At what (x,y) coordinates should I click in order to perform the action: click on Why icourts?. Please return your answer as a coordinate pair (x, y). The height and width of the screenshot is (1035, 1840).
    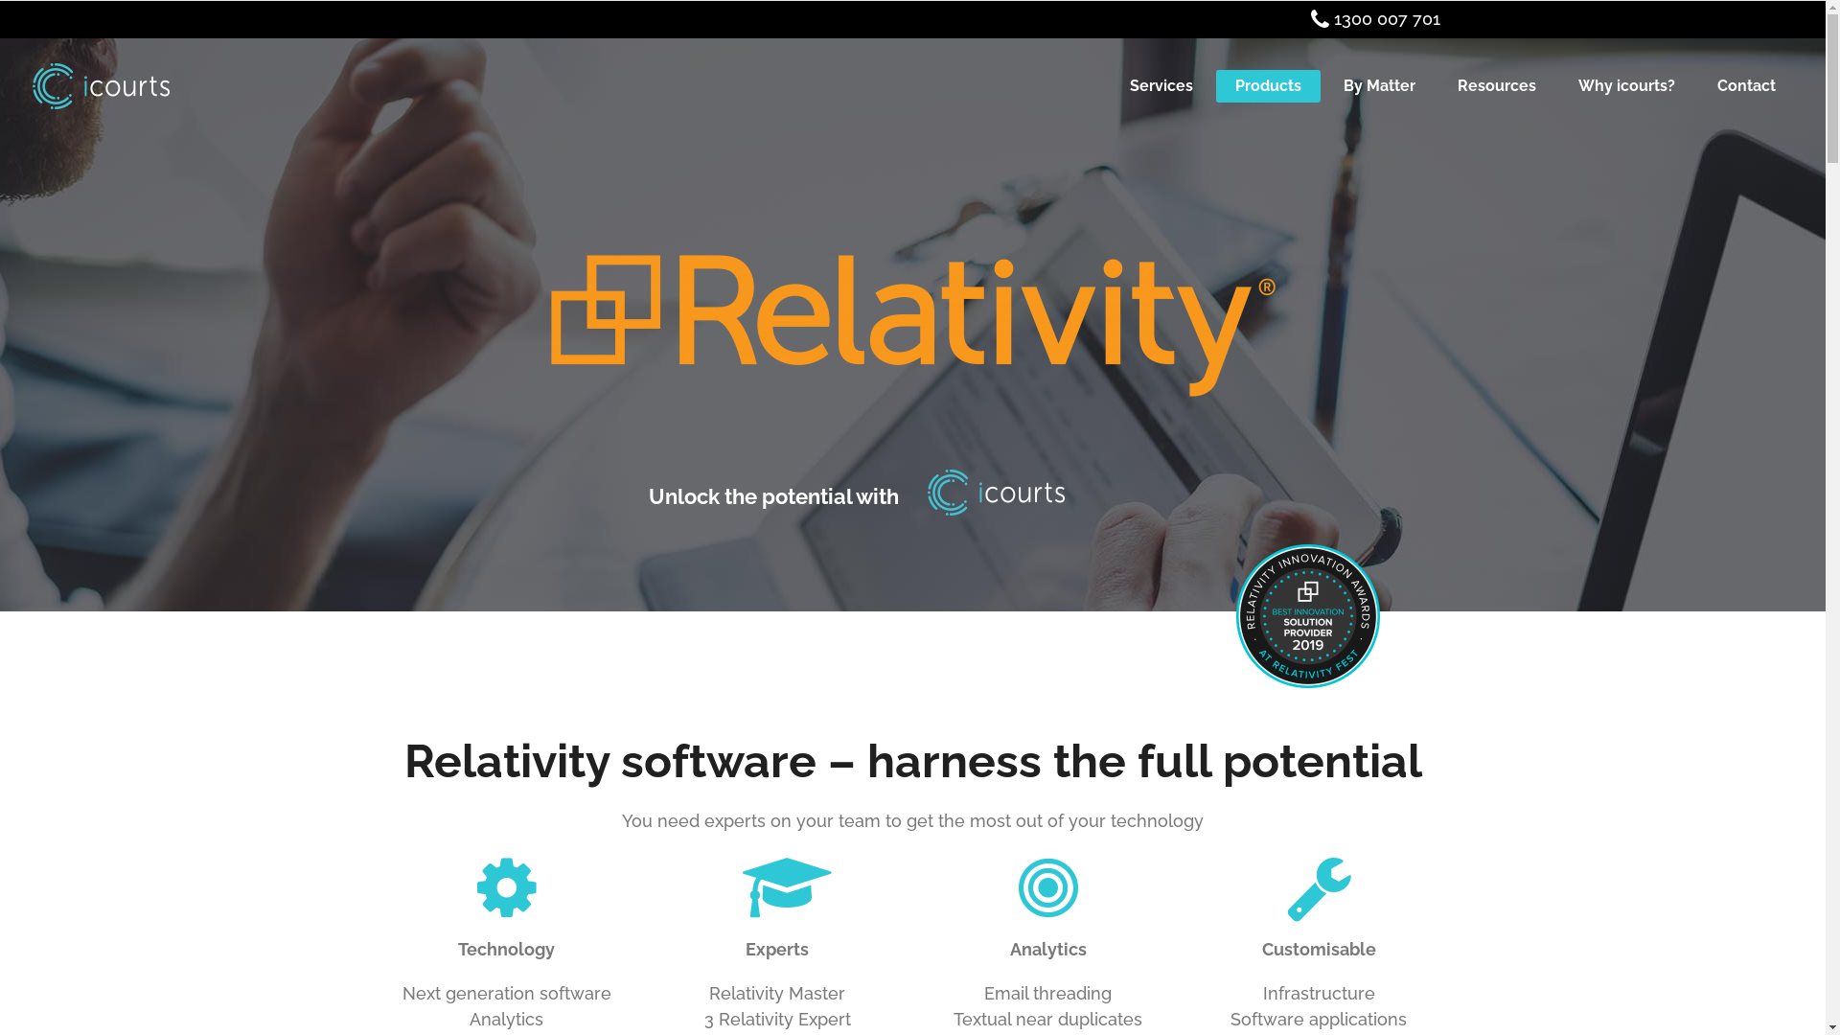
    Looking at the image, I should click on (1627, 86).